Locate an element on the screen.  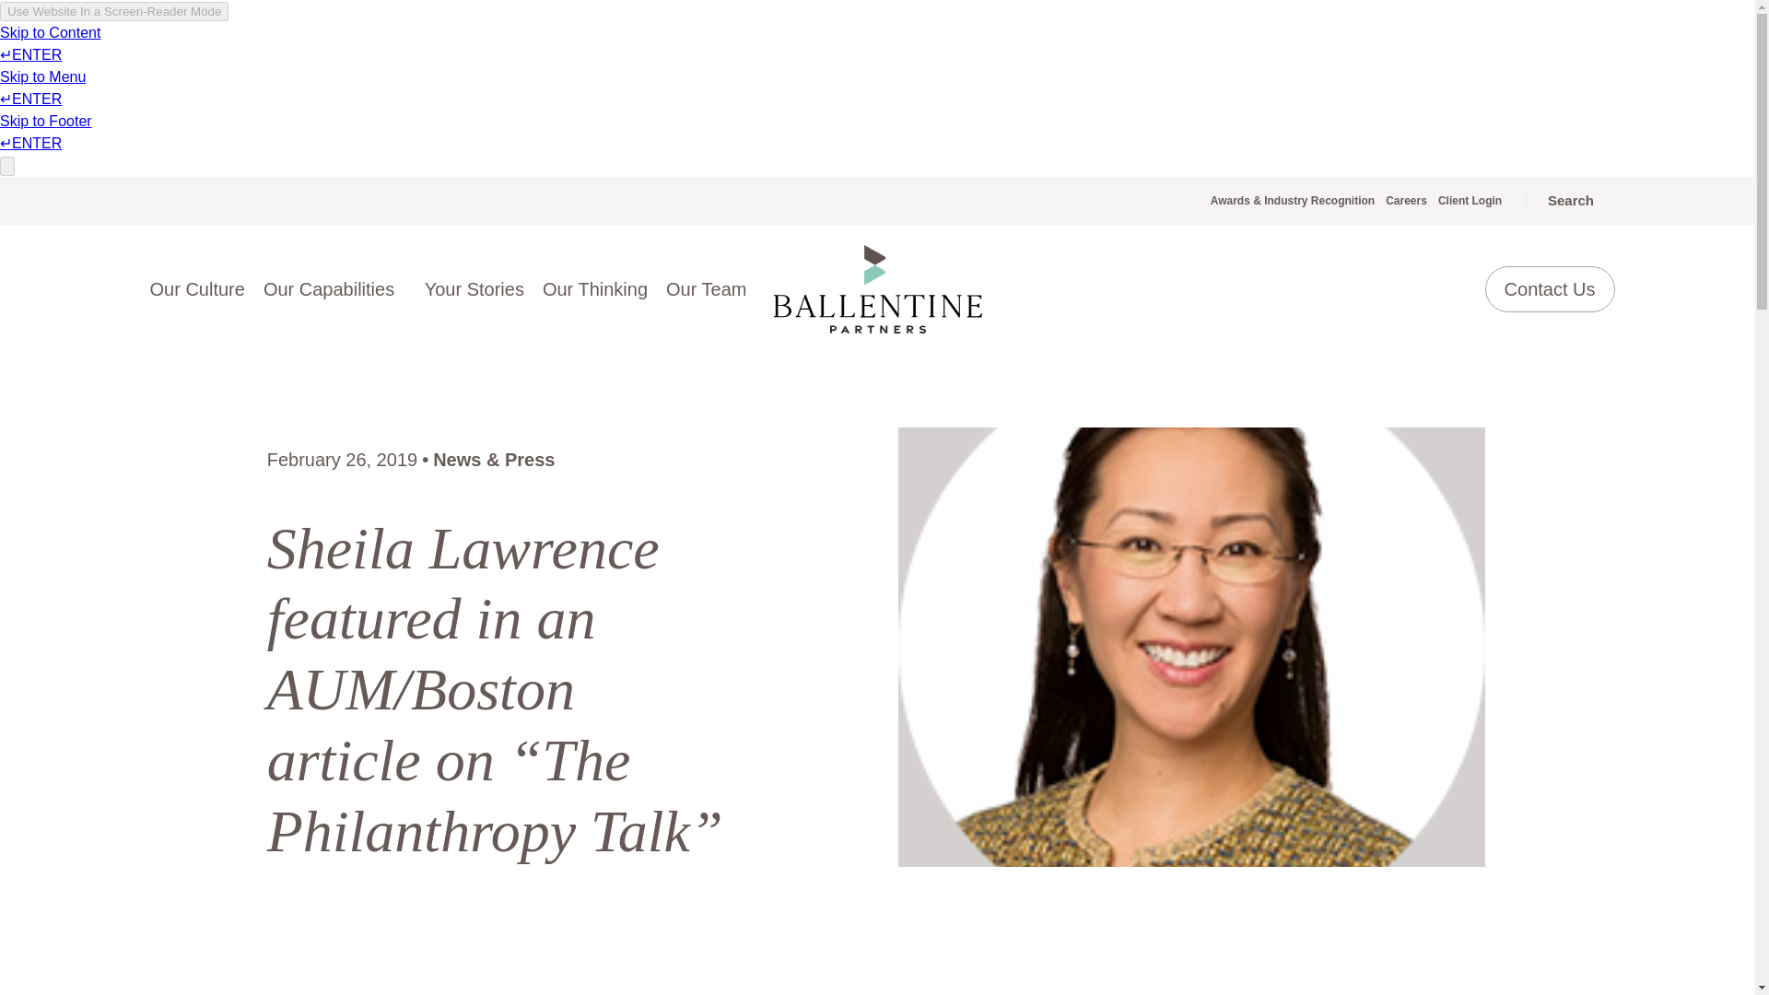
Search is located at coordinates (1557, 200).